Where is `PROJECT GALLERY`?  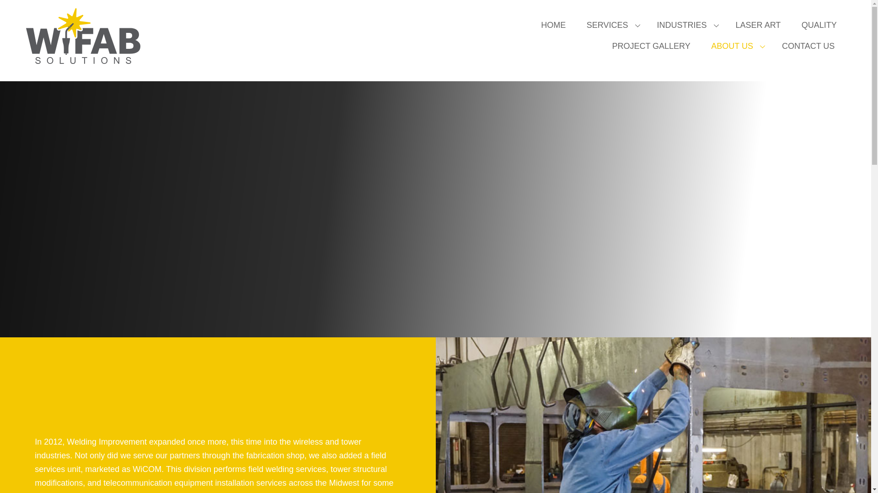 PROJECT GALLERY is located at coordinates (651, 47).